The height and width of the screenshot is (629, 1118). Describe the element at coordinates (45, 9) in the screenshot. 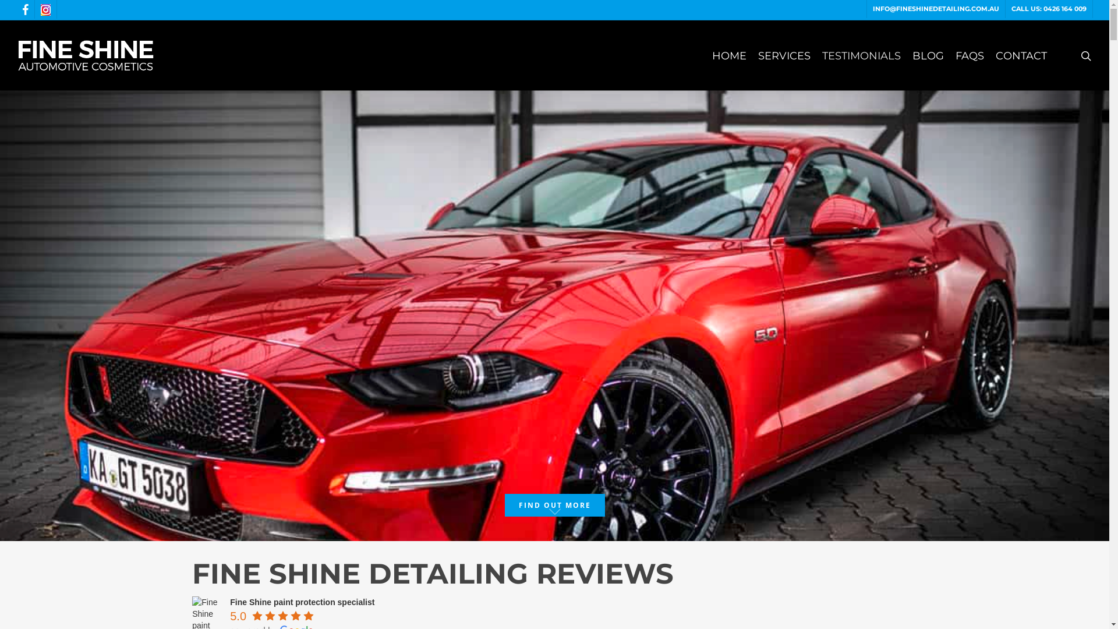

I see `INSTAGRAM` at that location.